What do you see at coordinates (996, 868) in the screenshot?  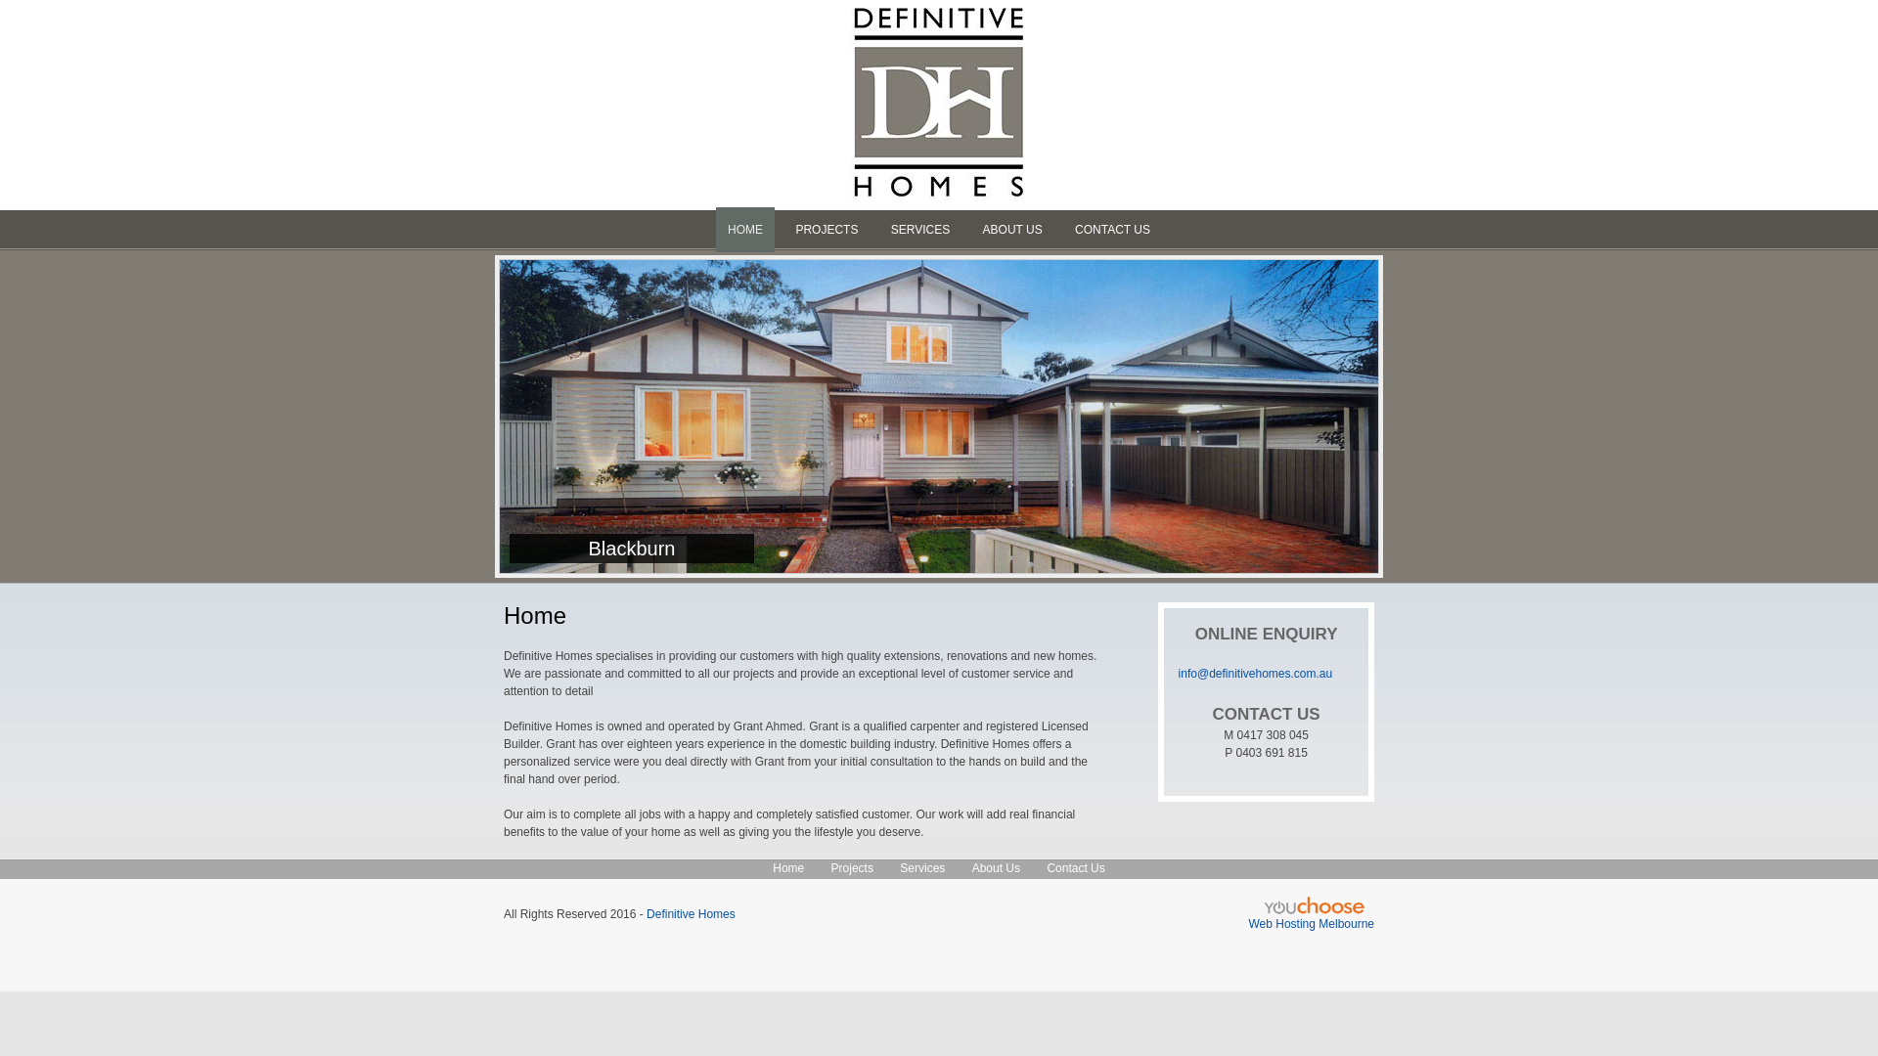 I see `About Us` at bounding box center [996, 868].